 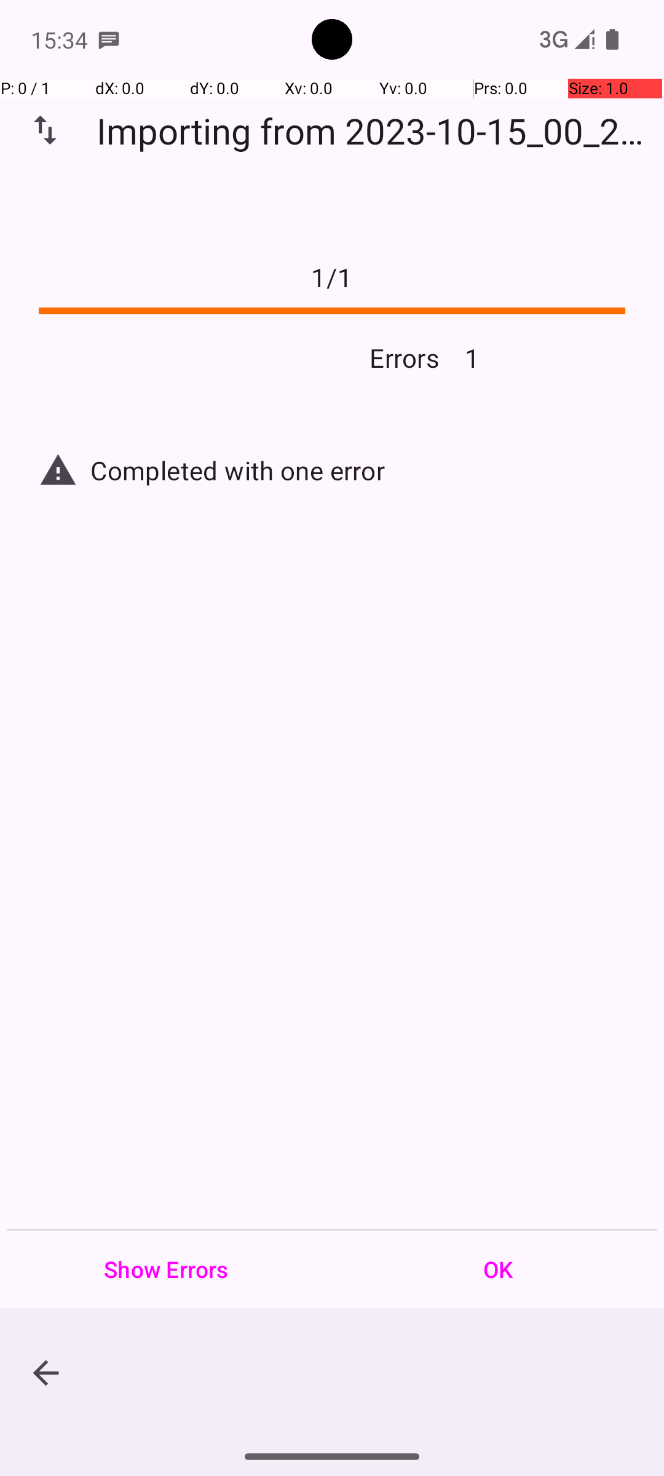 What do you see at coordinates (377, 130) in the screenshot?
I see `Importing from 2023-10-15_00_22_Paddle Outing.kmz…` at bounding box center [377, 130].